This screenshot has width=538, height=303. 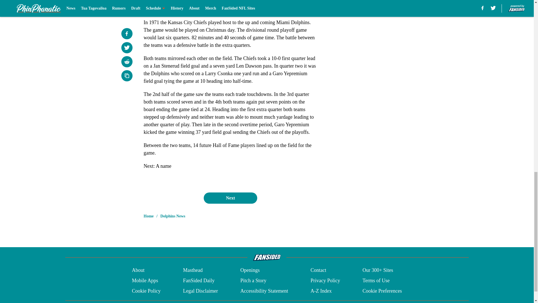 I want to click on Mobile Apps, so click(x=145, y=281).